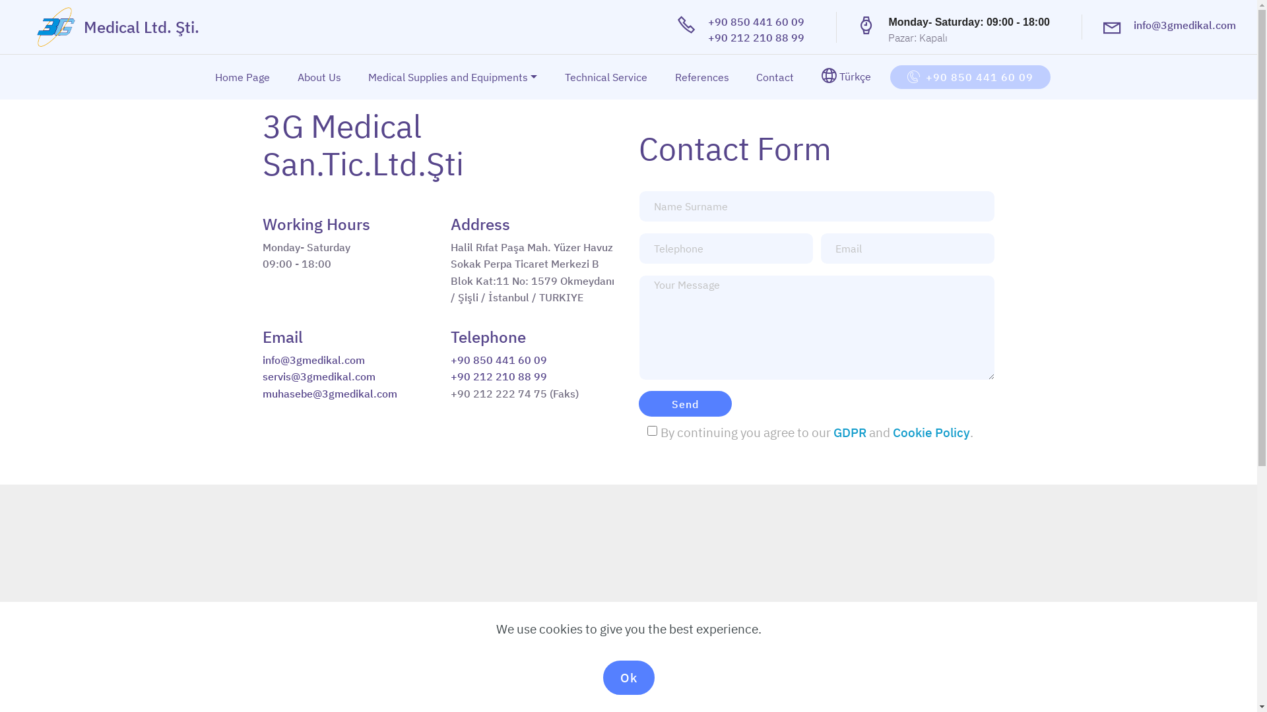 The height and width of the screenshot is (712, 1267). Describe the element at coordinates (930, 432) in the screenshot. I see `Cookie Policy` at that location.